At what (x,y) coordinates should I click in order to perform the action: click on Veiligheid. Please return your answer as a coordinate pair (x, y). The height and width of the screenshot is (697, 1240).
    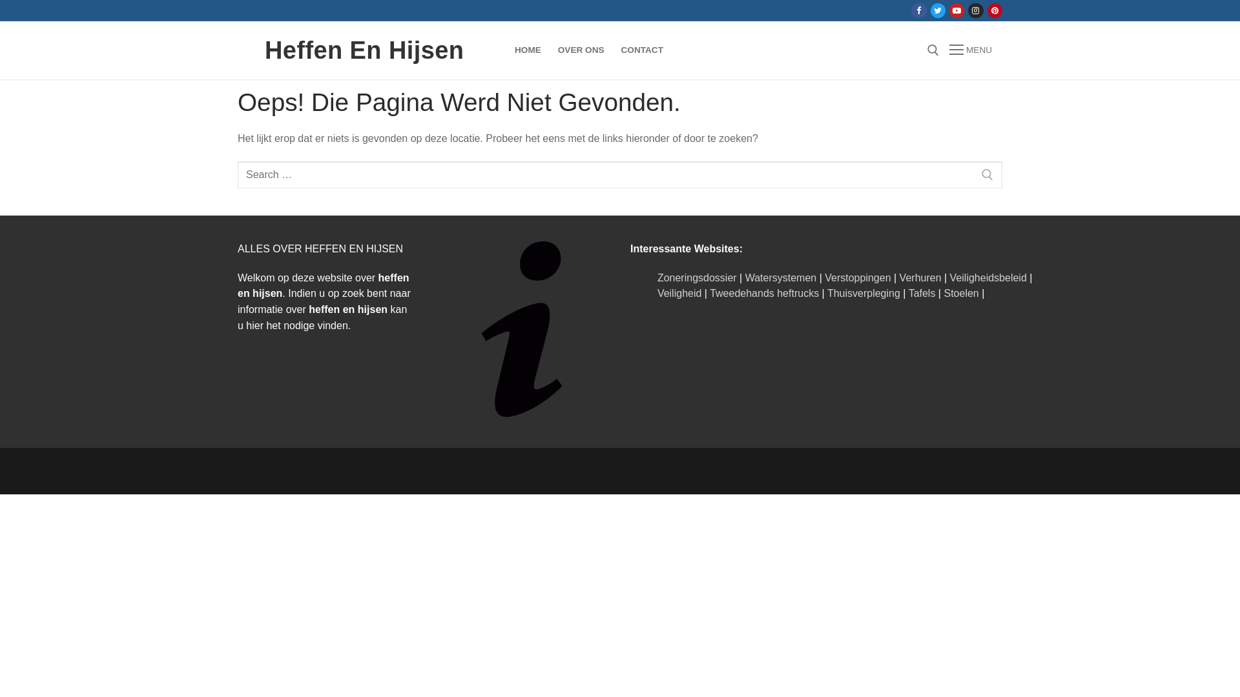
    Looking at the image, I should click on (679, 293).